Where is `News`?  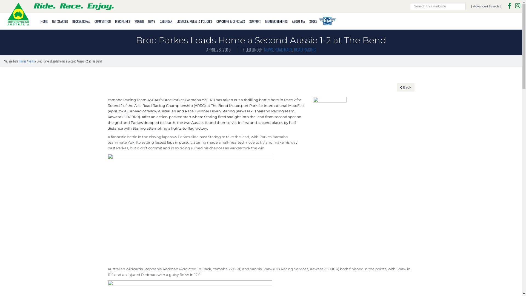
News is located at coordinates (32, 61).